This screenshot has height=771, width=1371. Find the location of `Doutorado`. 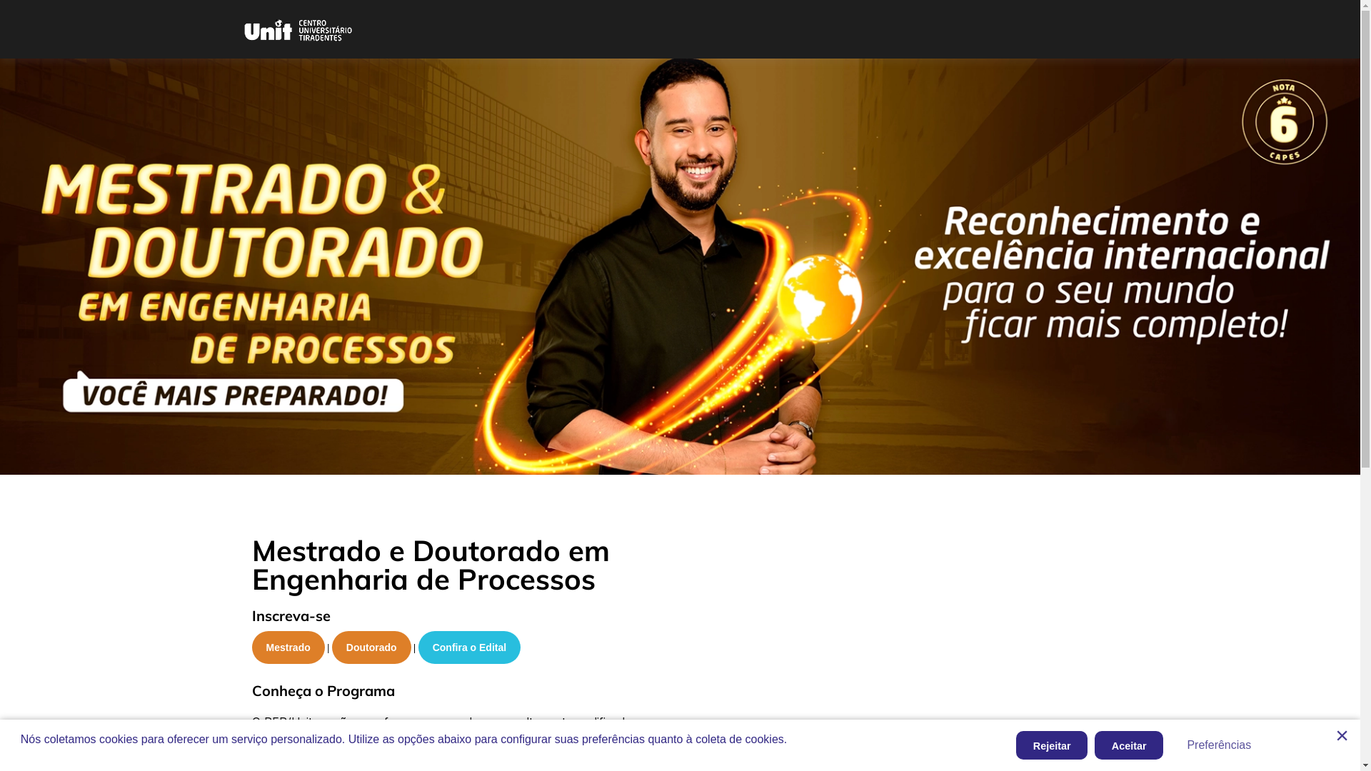

Doutorado is located at coordinates (371, 647).